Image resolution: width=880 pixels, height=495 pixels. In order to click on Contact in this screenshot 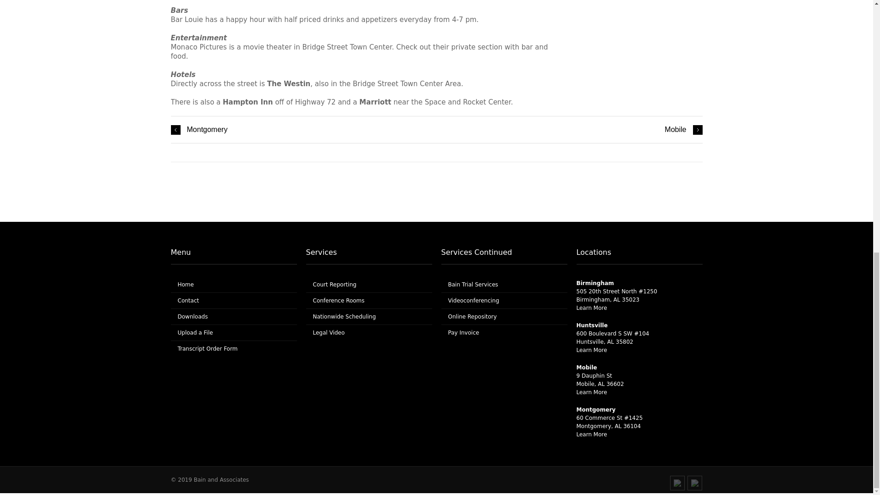, I will do `click(188, 301)`.